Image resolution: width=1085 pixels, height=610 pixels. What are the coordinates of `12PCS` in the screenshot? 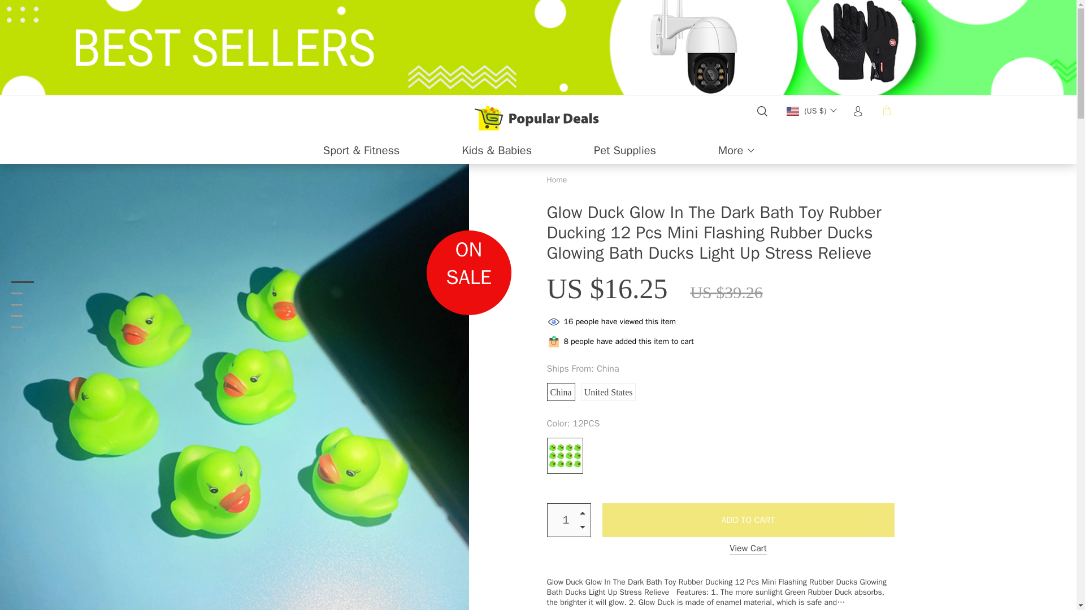 It's located at (720, 421).